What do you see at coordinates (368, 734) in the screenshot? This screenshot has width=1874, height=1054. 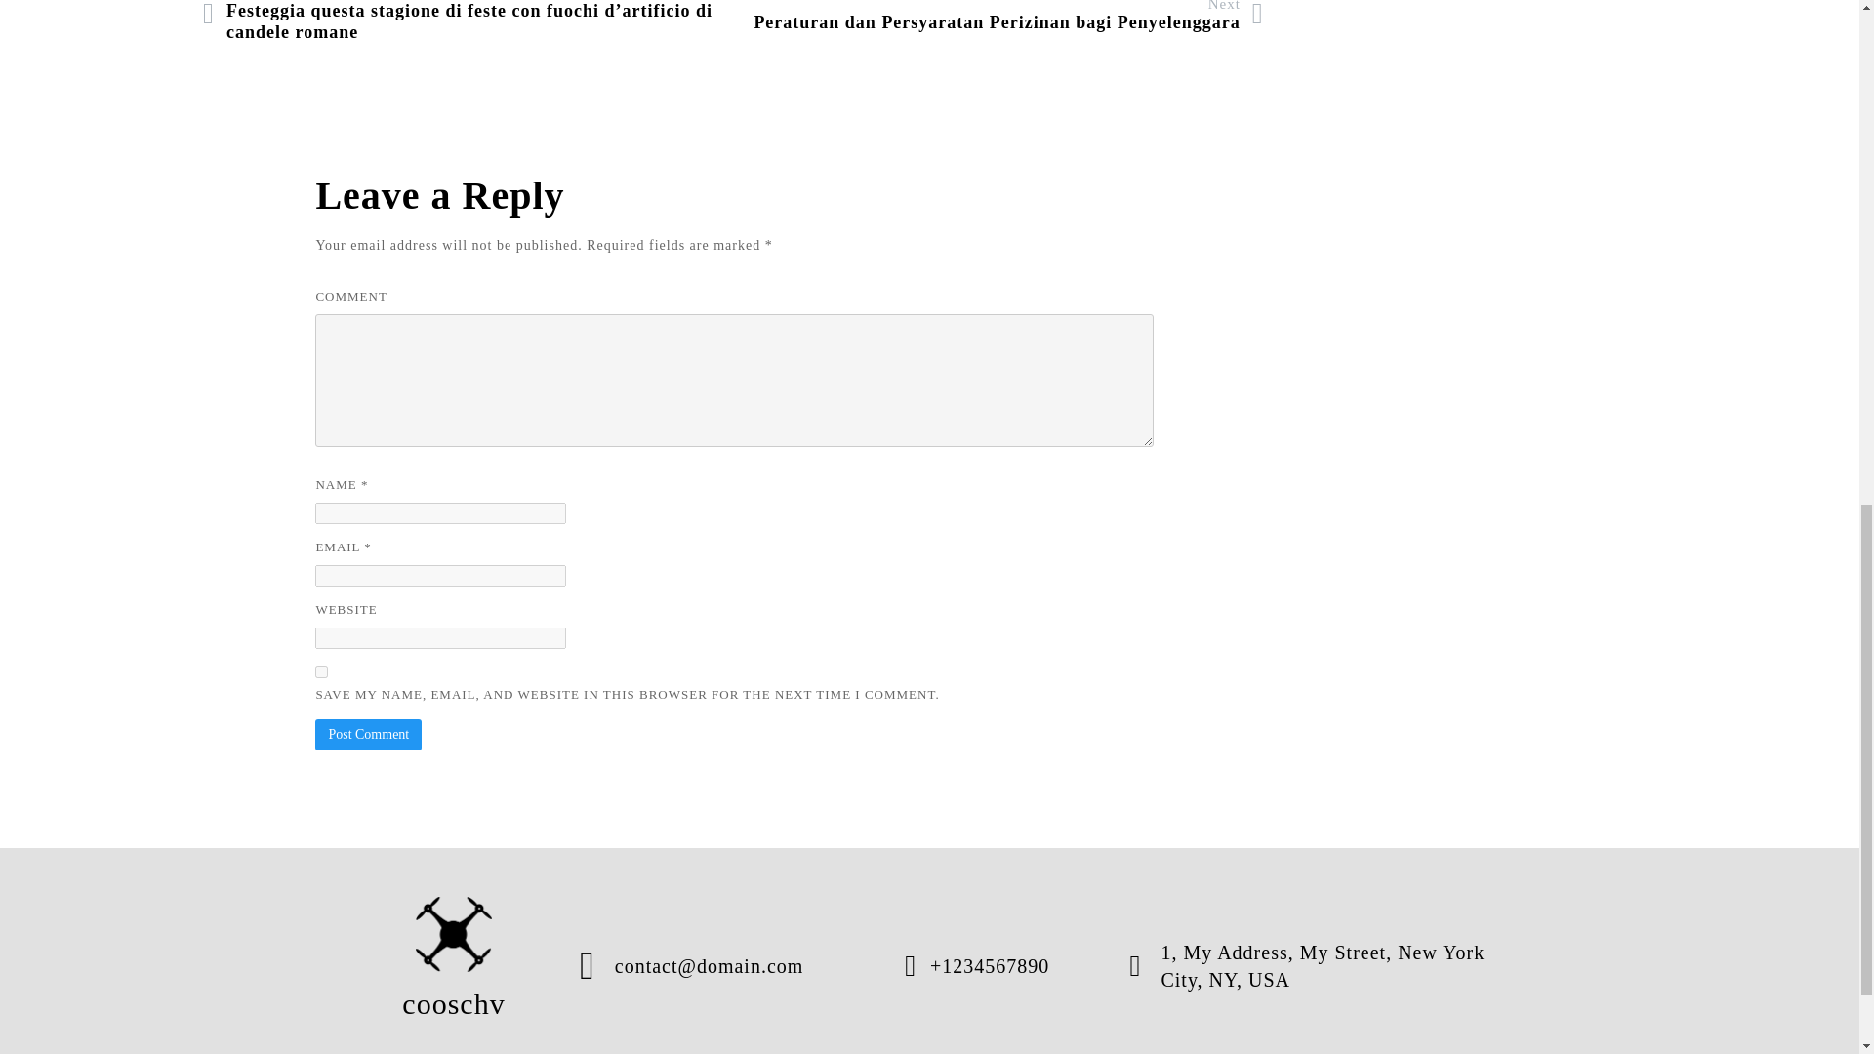 I see `Post Comment` at bounding box center [368, 734].